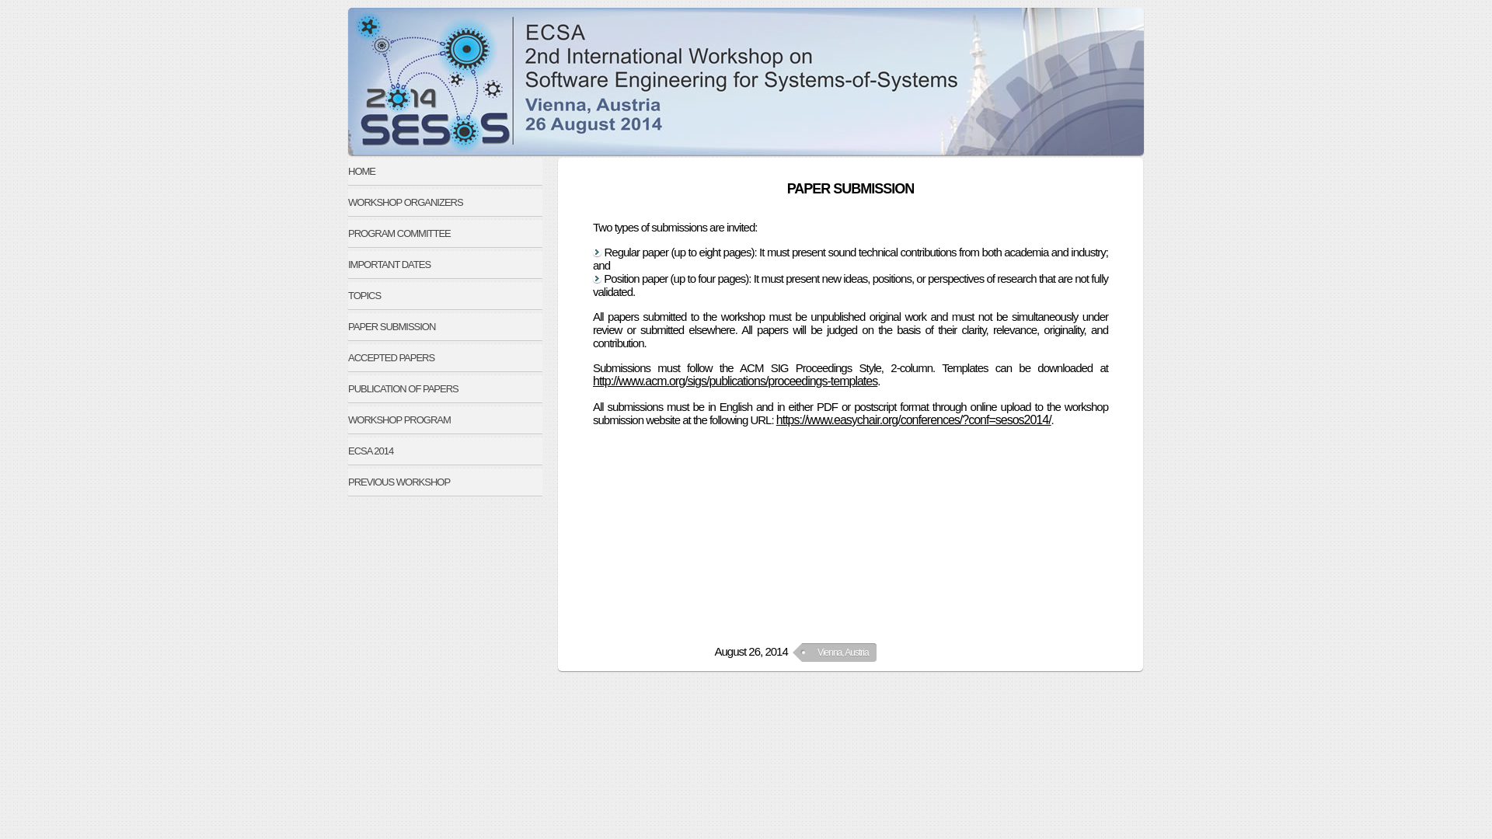 The height and width of the screenshot is (839, 1492). Describe the element at coordinates (445, 419) in the screenshot. I see `WORKSHOP PROGRAM` at that location.